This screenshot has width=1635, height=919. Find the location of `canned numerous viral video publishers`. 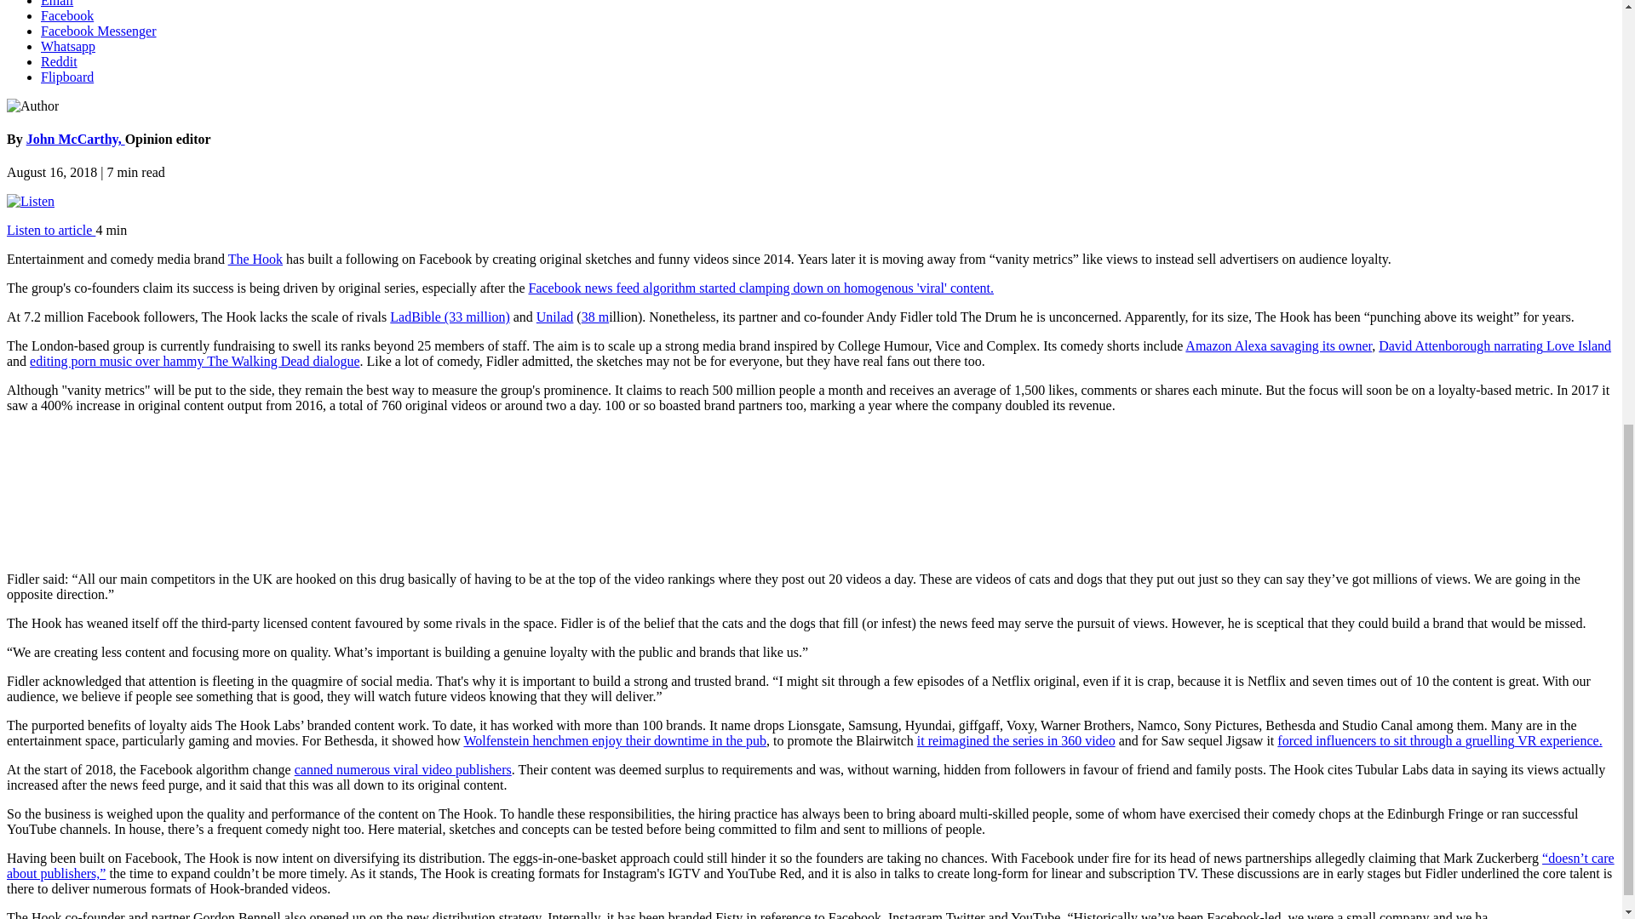

canned numerous viral video publishers is located at coordinates (402, 769).